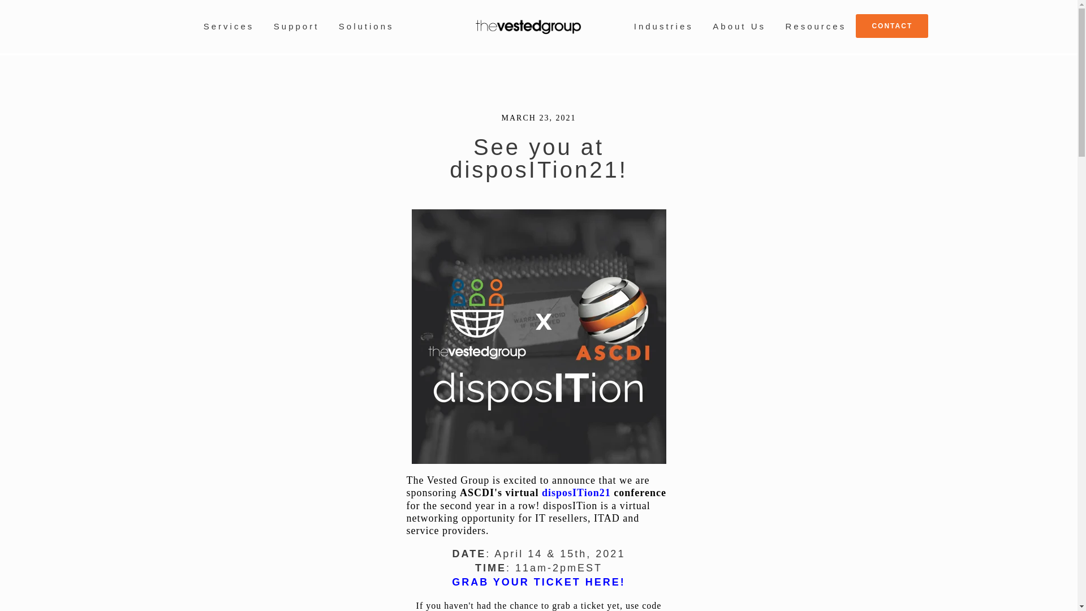  I want to click on Industries, so click(664, 28).